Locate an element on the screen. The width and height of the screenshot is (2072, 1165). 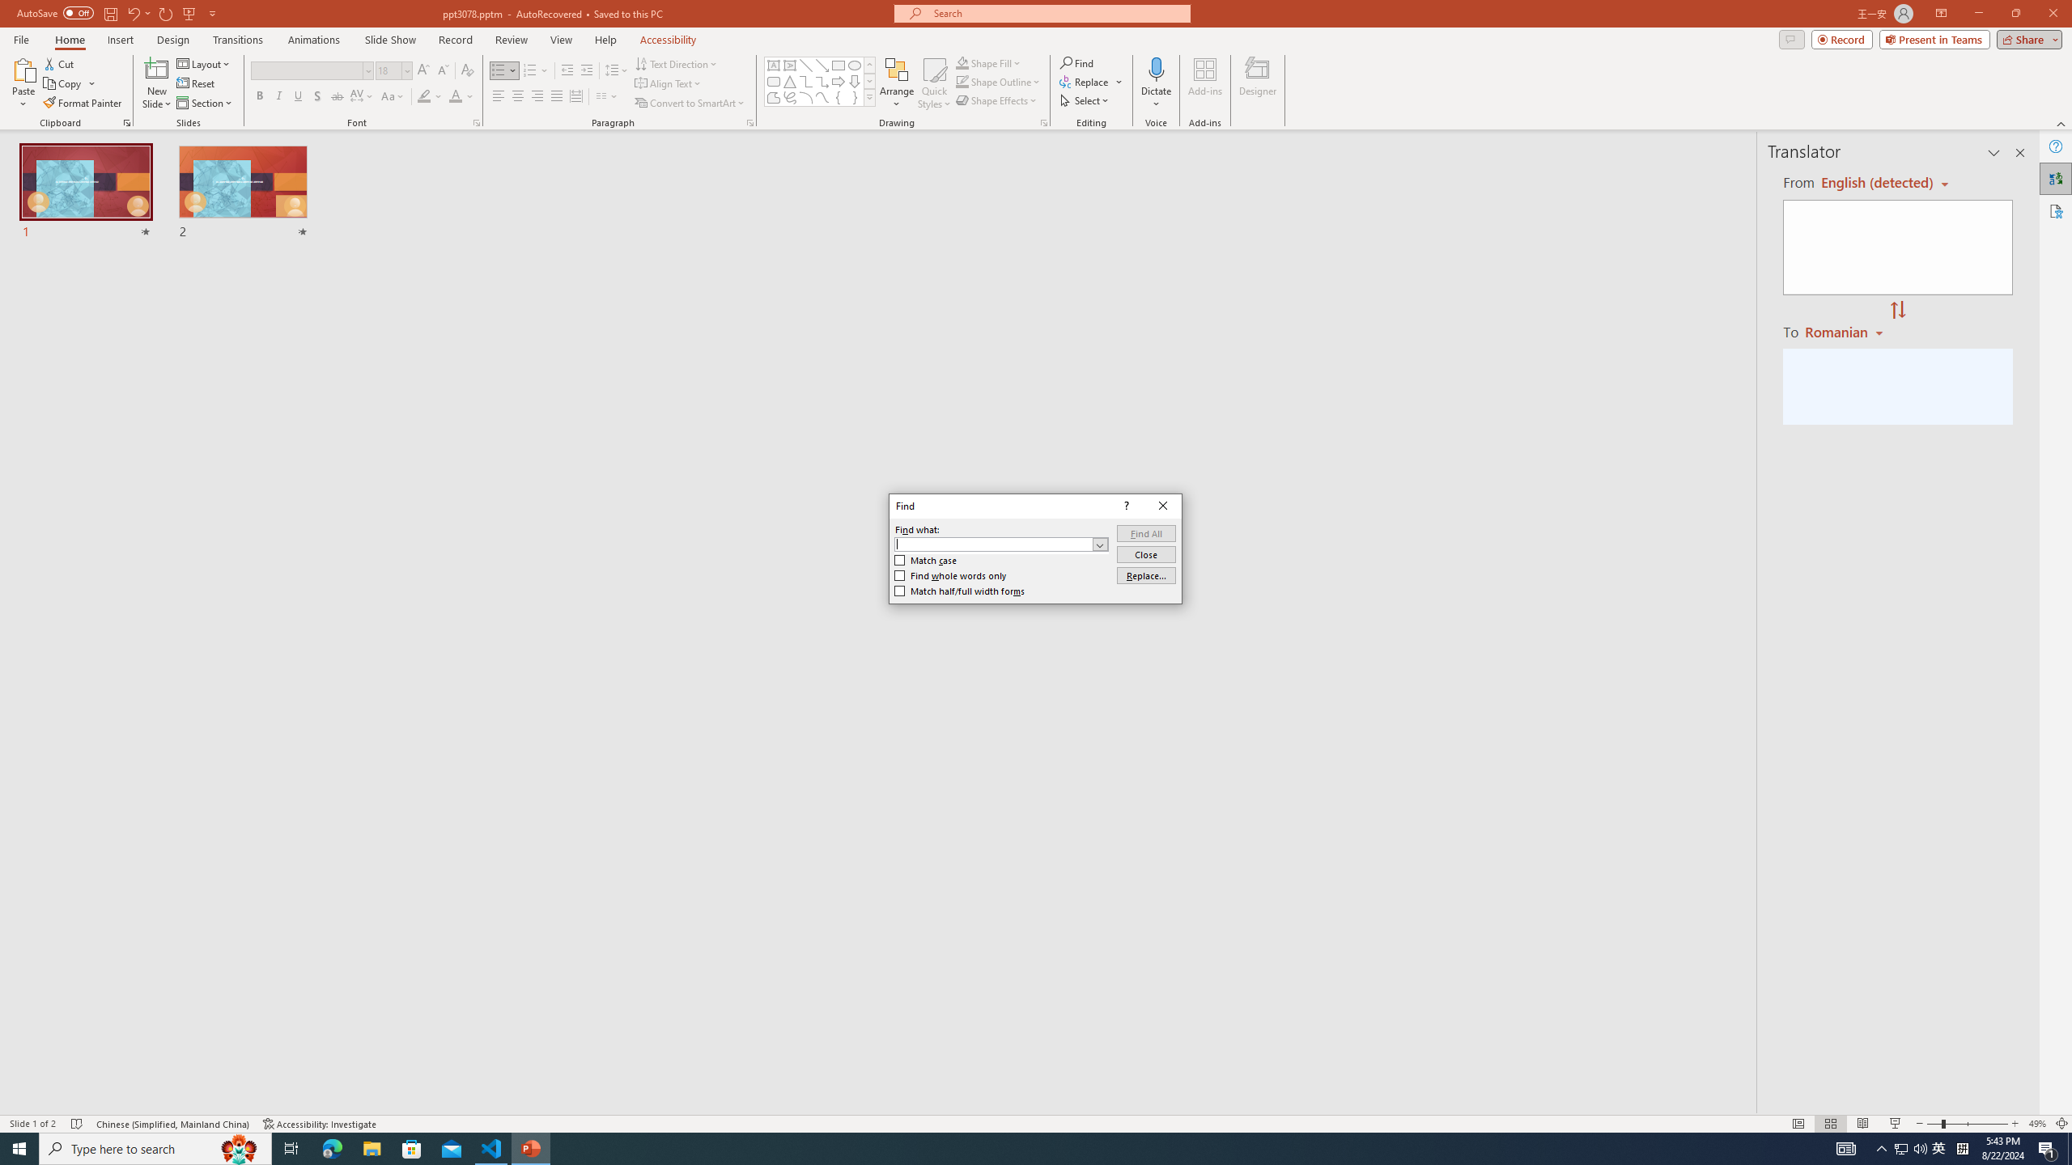
Find what is located at coordinates (993, 544).